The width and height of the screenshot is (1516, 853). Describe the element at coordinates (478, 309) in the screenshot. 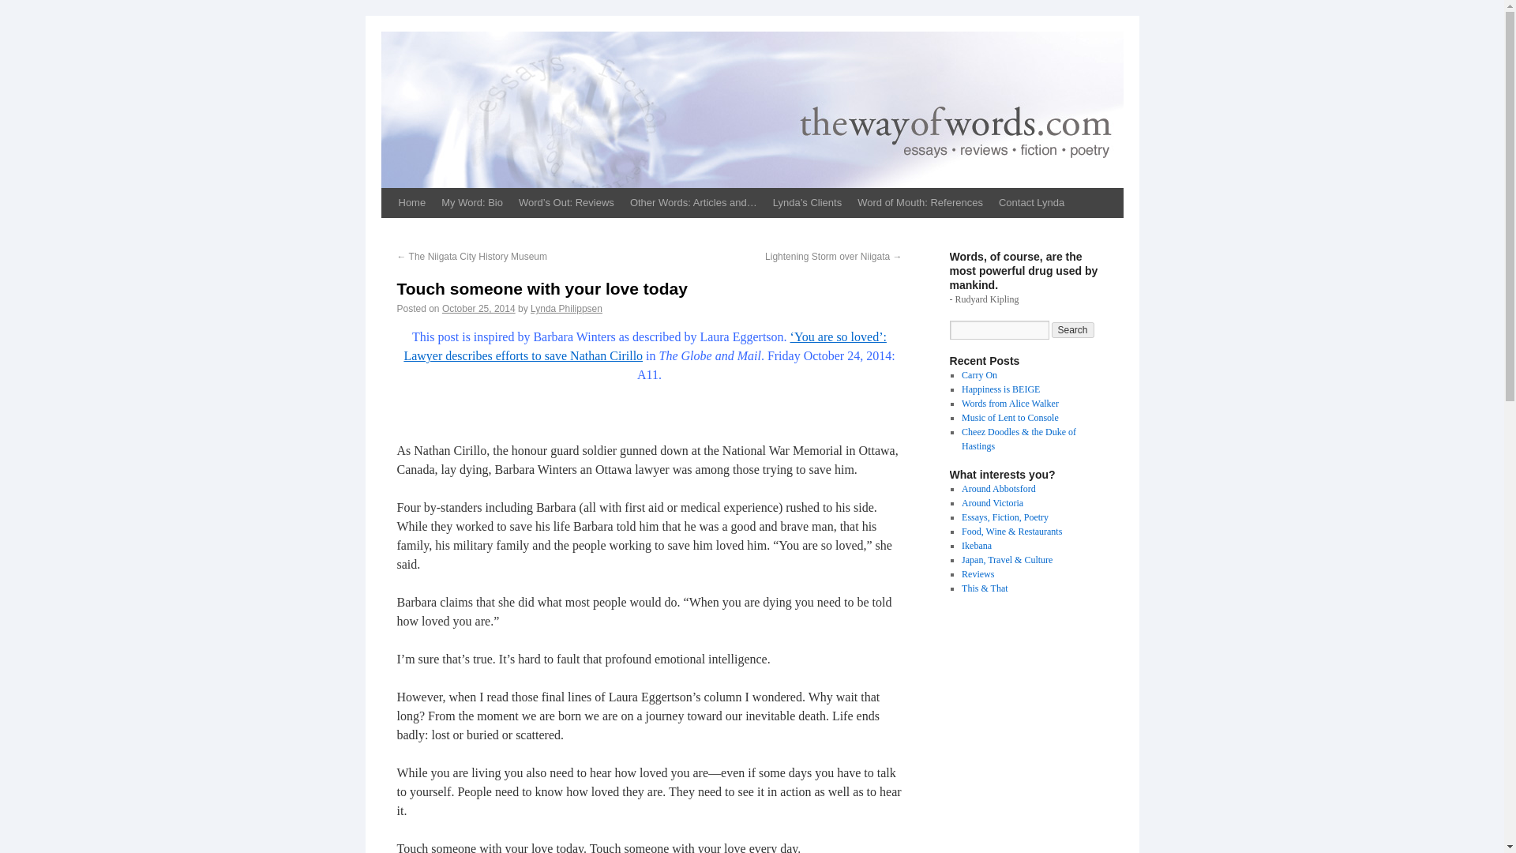

I see `8:40 AM` at that location.